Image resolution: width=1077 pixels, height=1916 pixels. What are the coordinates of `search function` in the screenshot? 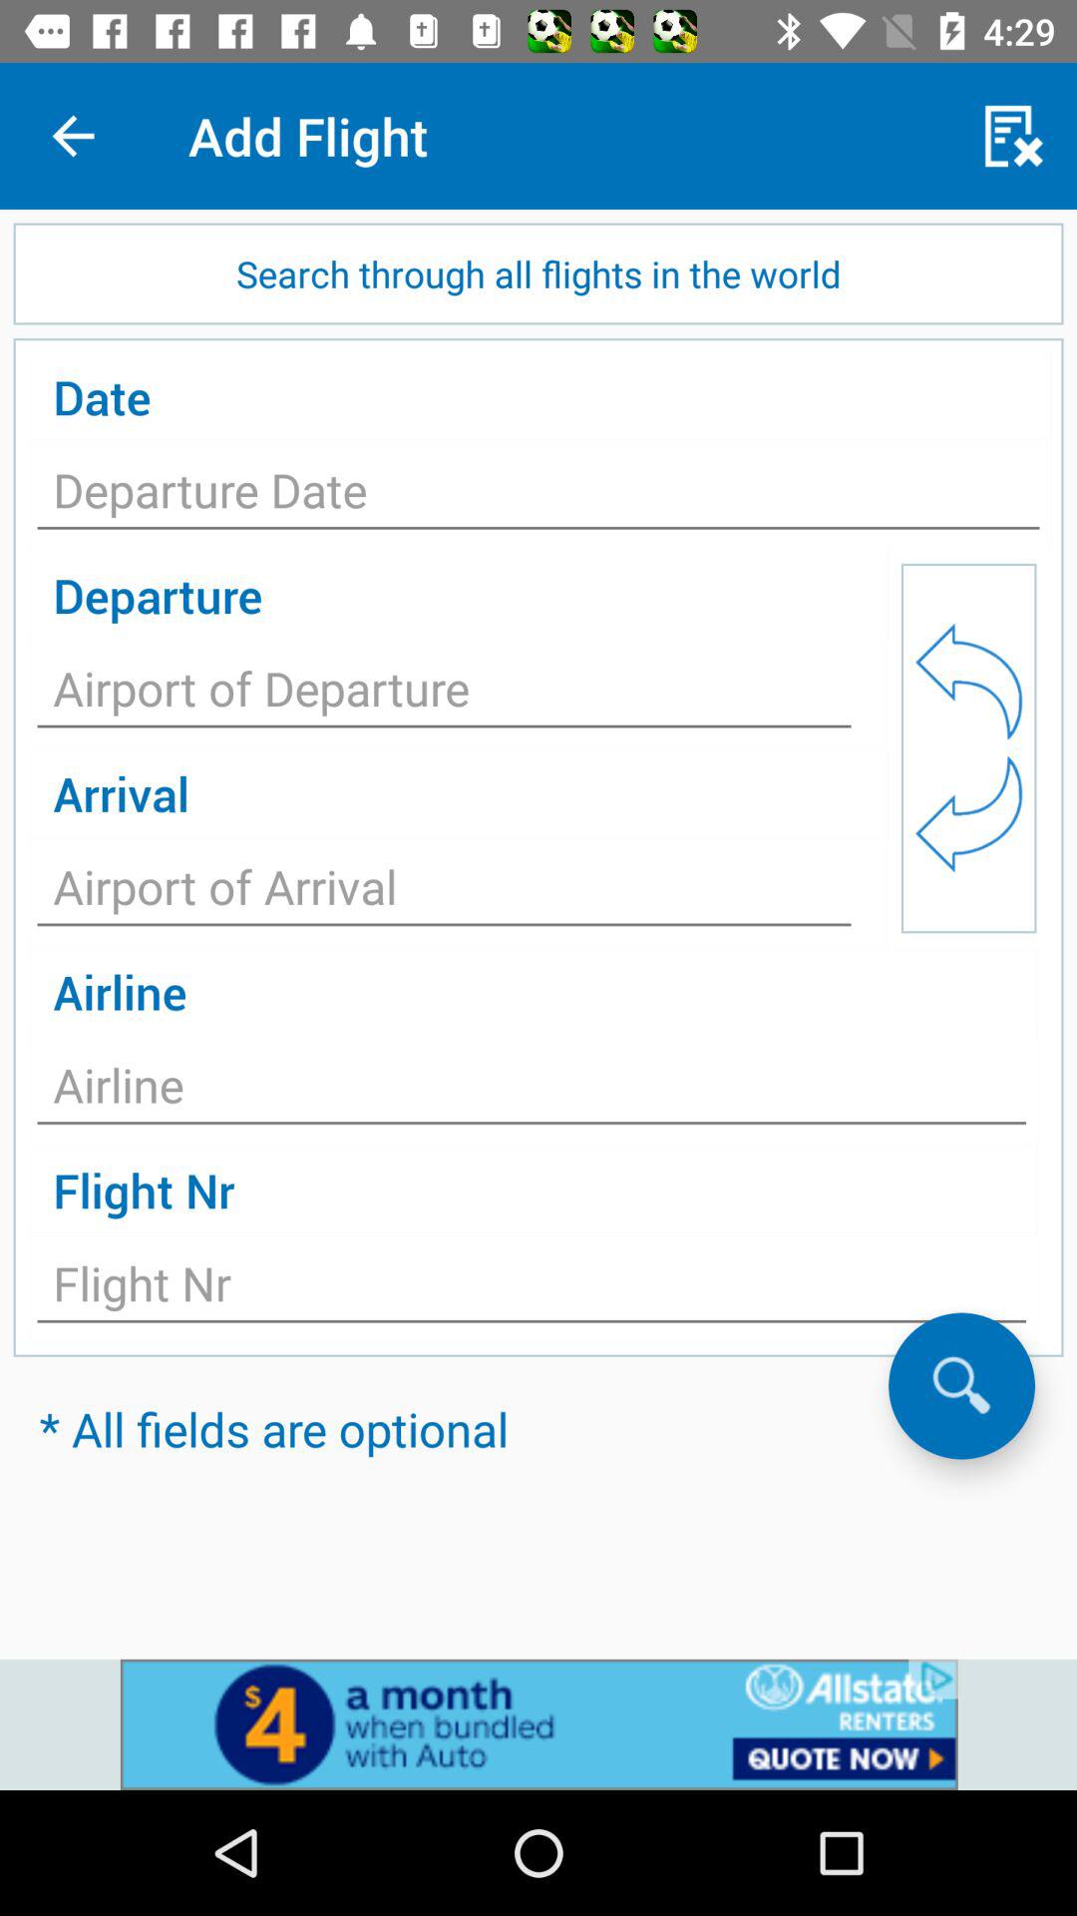 It's located at (961, 1385).